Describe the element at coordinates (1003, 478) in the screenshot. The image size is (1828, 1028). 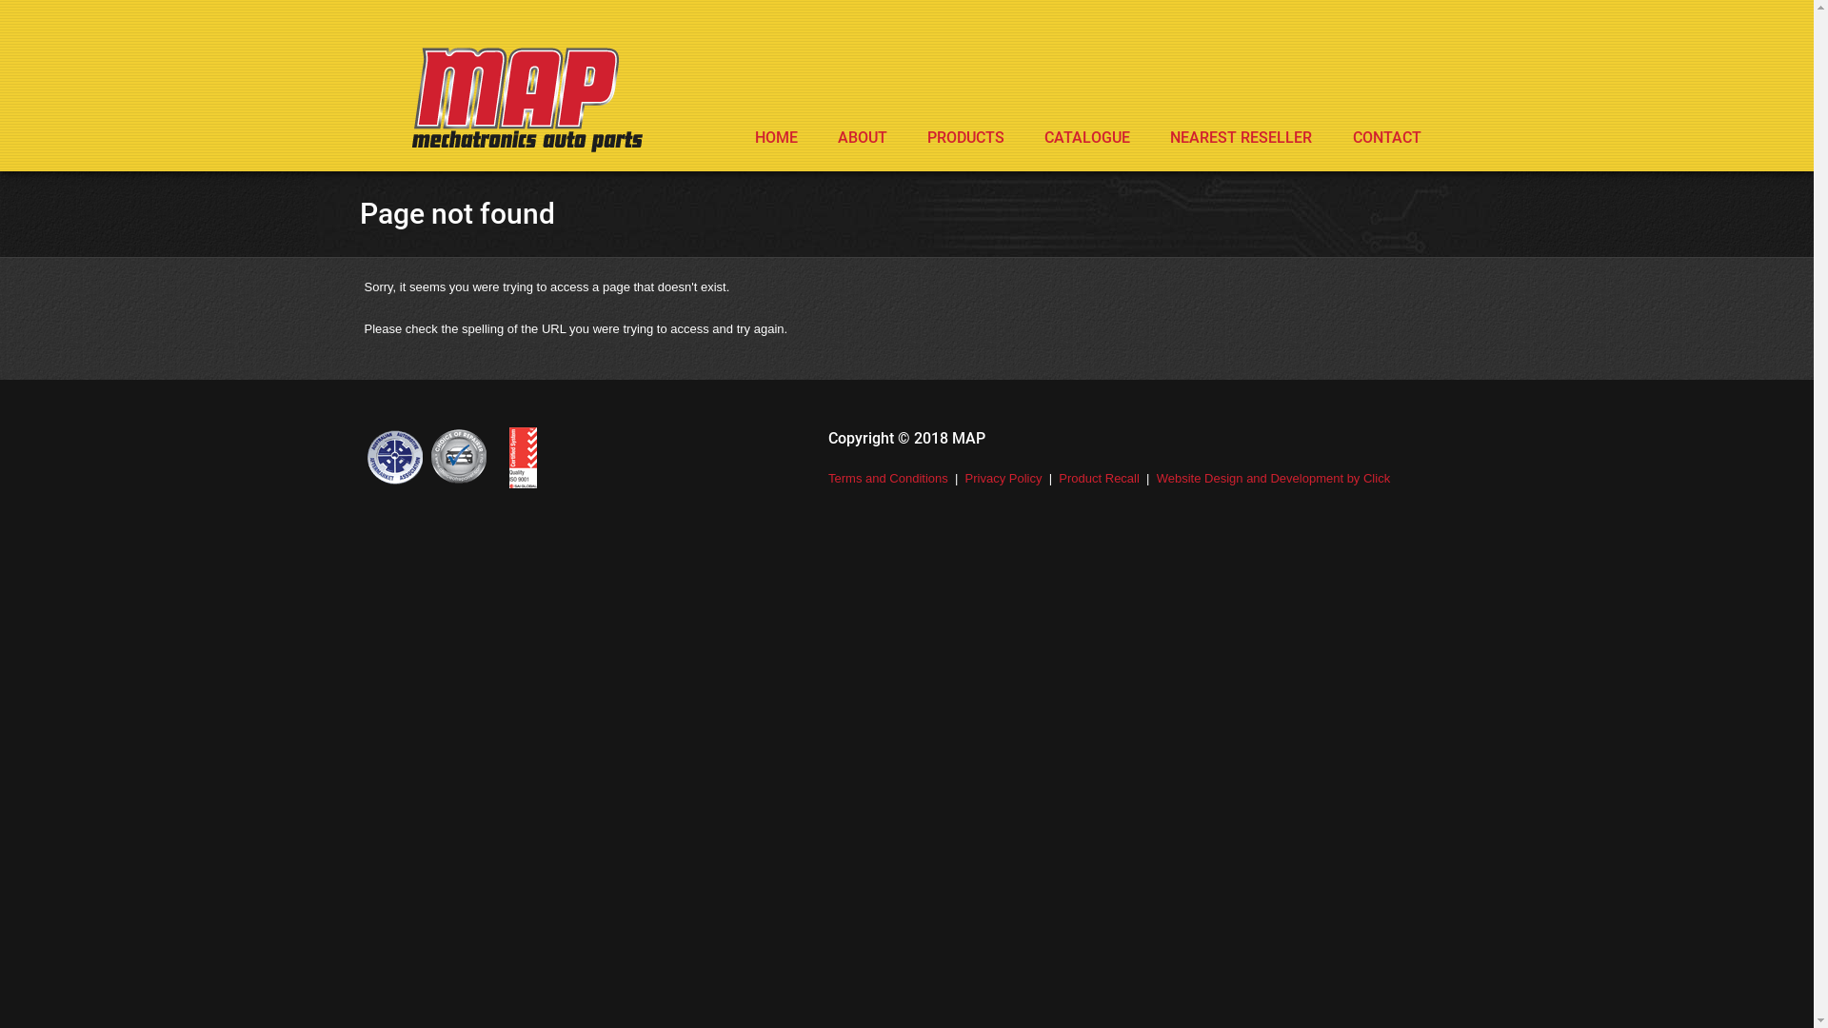
I see `Privacy Policy` at that location.